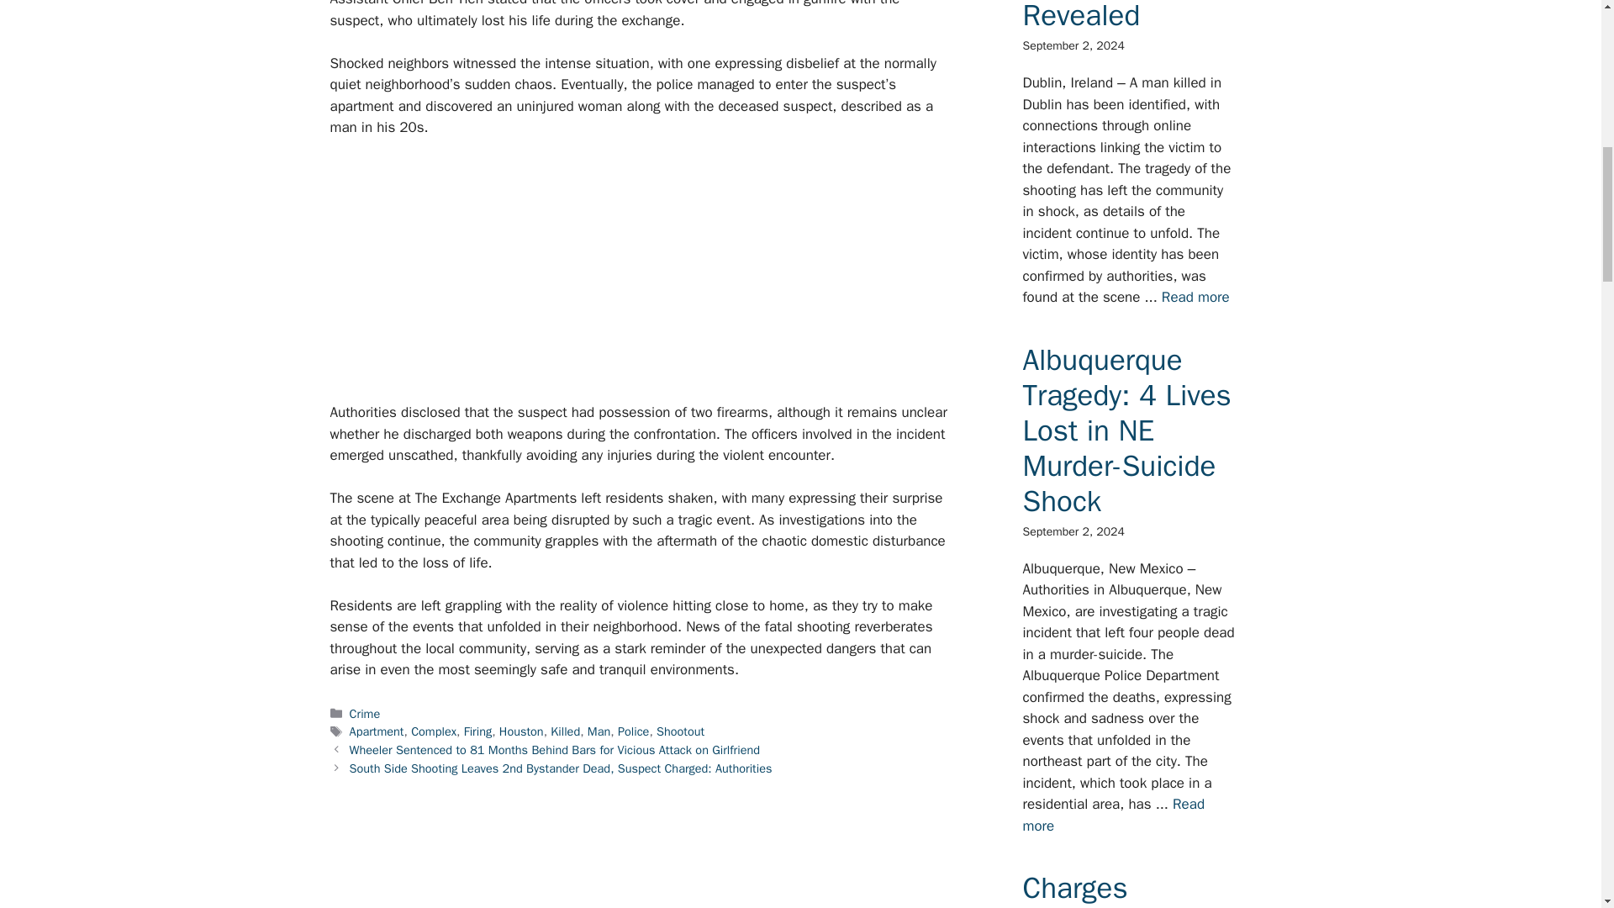 This screenshot has height=908, width=1614. What do you see at coordinates (1113, 815) in the screenshot?
I see `Albuquerque Tragedy: 4 Lives Lost in NE Murder-Suicide Shock` at bounding box center [1113, 815].